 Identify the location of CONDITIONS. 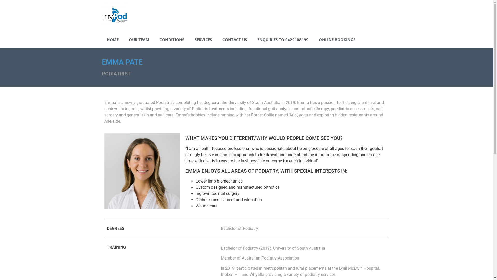
(172, 40).